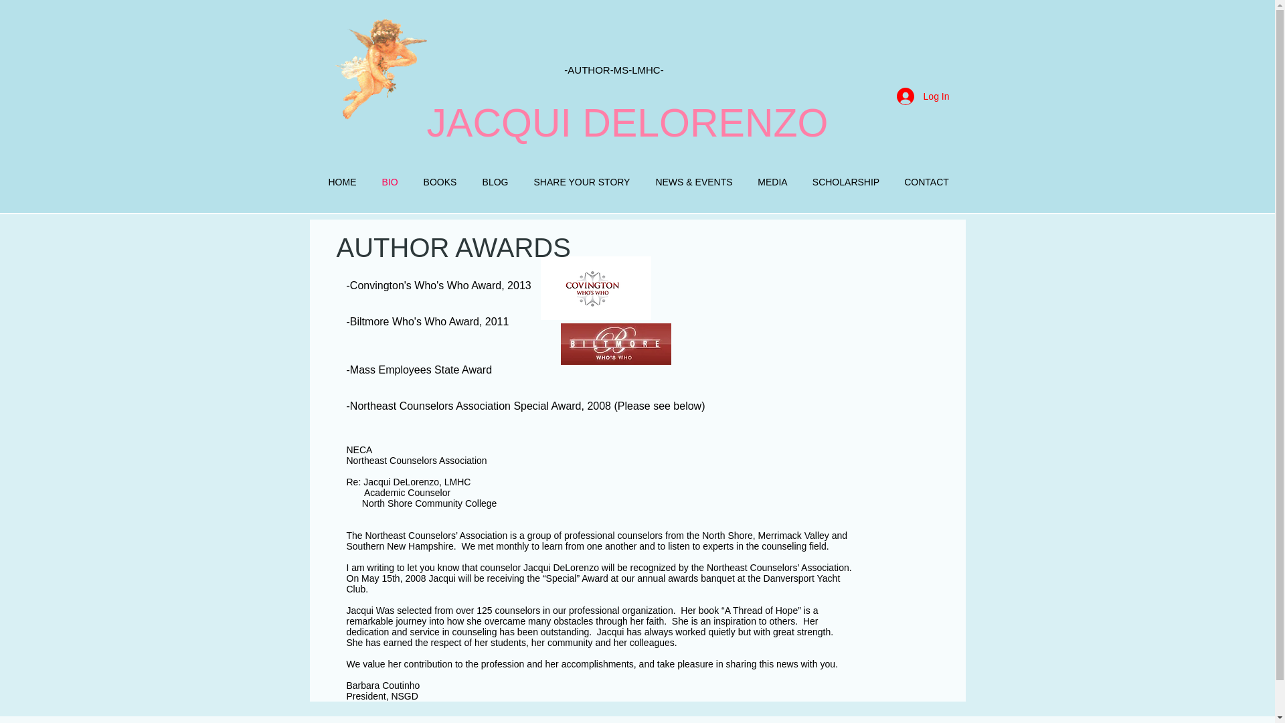 This screenshot has width=1285, height=723. I want to click on LOGO1.png, so click(596, 288).